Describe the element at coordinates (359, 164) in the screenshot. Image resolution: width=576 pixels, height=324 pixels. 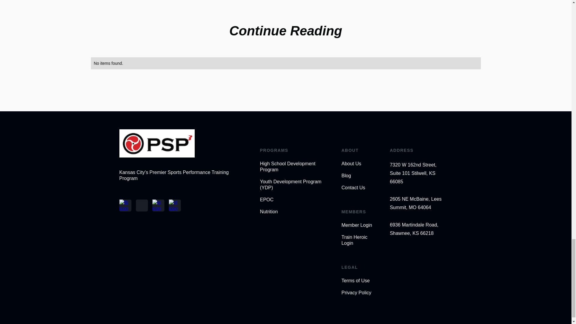
I see `About Us` at that location.